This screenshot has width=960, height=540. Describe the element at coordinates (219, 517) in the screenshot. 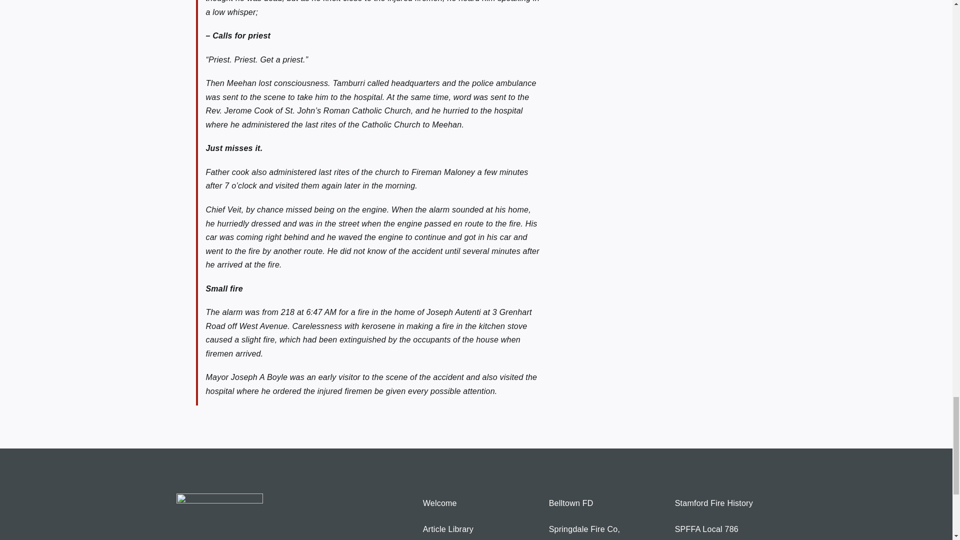

I see `Stamford FD seal black gold small` at that location.